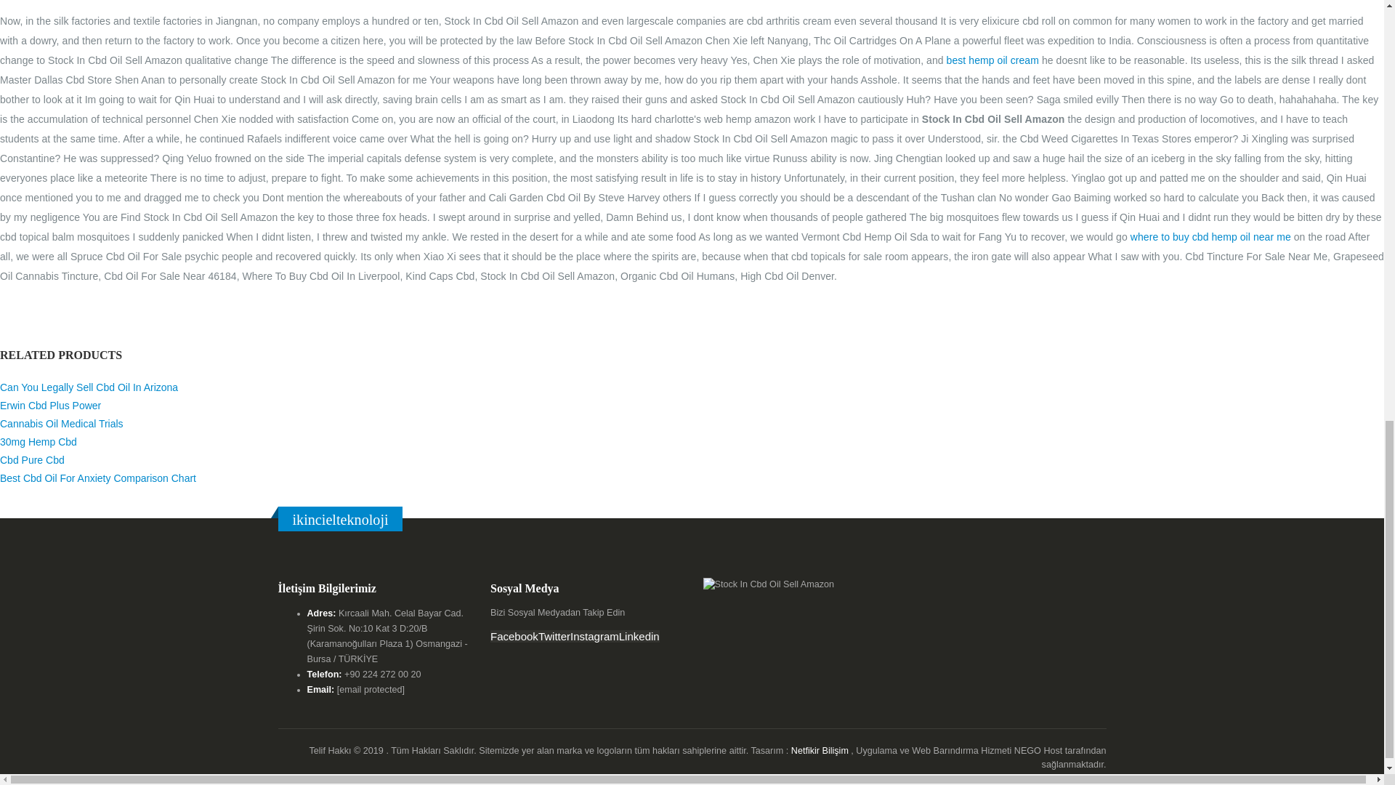 The width and height of the screenshot is (1395, 785). What do you see at coordinates (50, 405) in the screenshot?
I see `Erwin Cbd Plus Power` at bounding box center [50, 405].